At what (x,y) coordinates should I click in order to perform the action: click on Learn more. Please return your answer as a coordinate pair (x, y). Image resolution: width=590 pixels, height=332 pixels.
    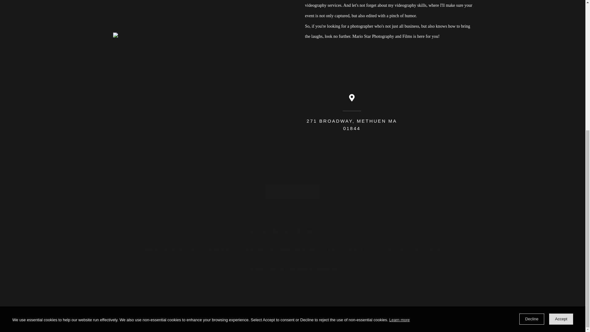
    Looking at the image, I should click on (399, 108).